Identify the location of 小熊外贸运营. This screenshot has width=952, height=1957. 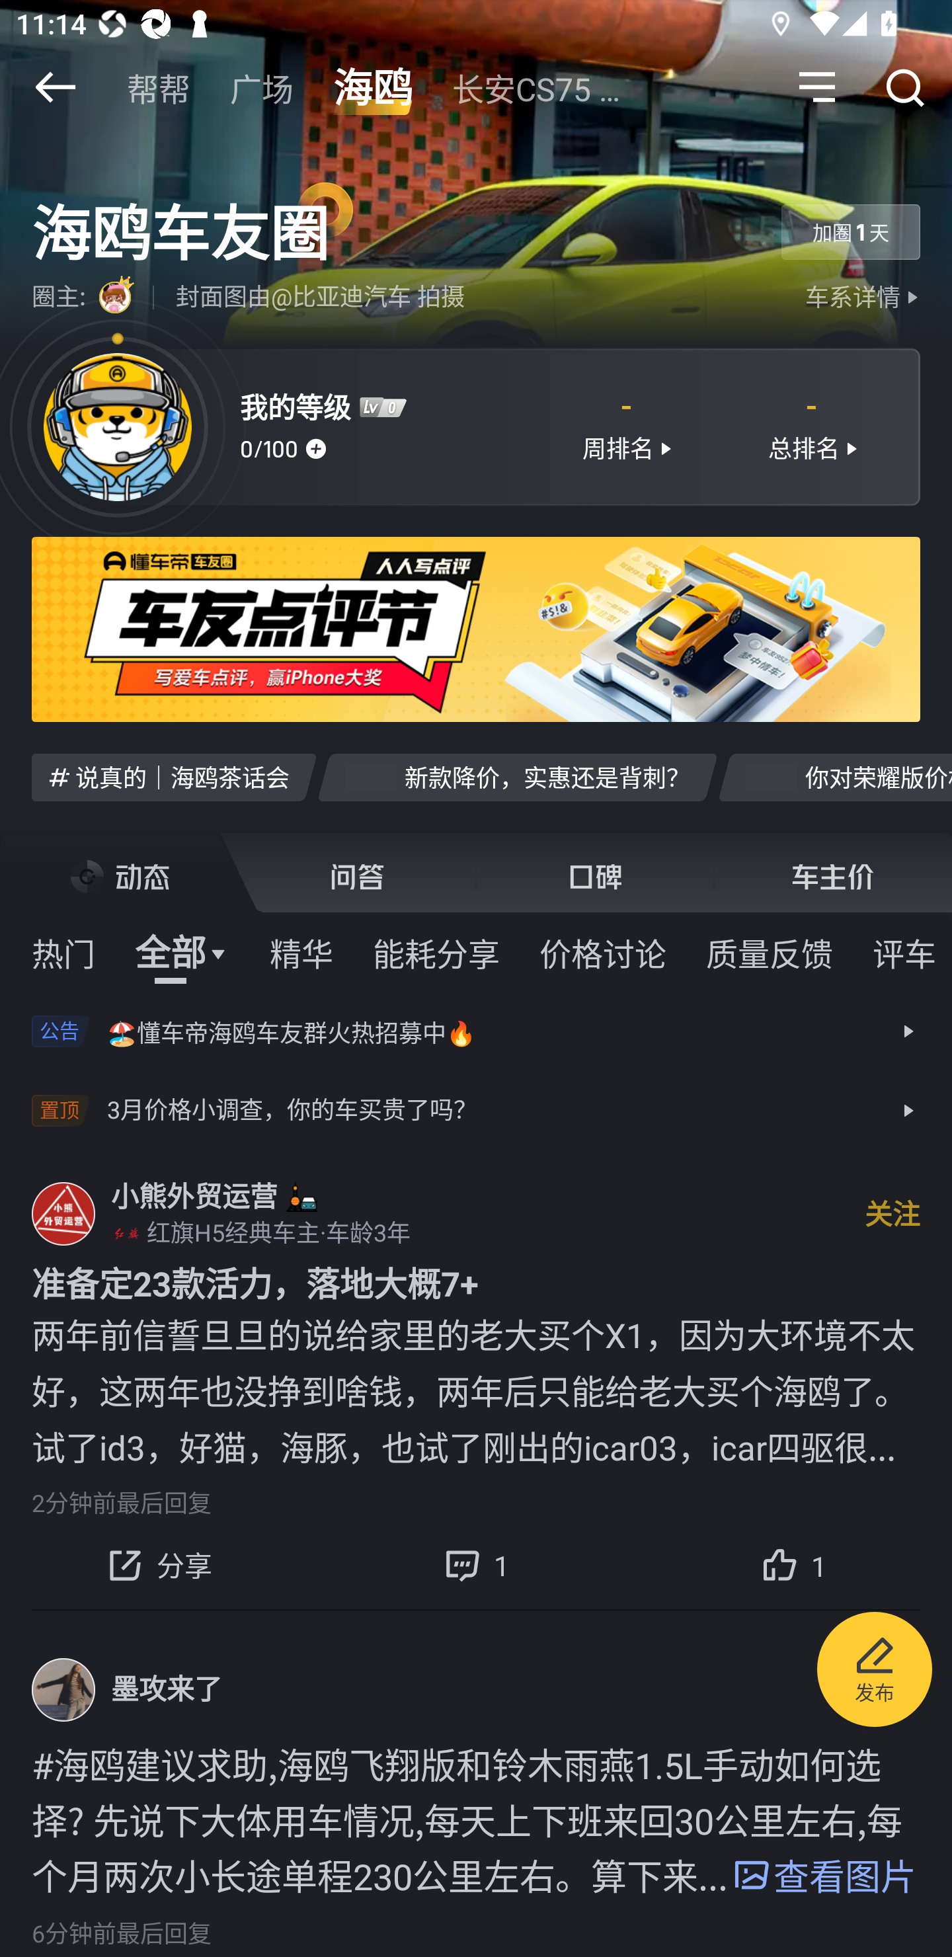
(194, 1195).